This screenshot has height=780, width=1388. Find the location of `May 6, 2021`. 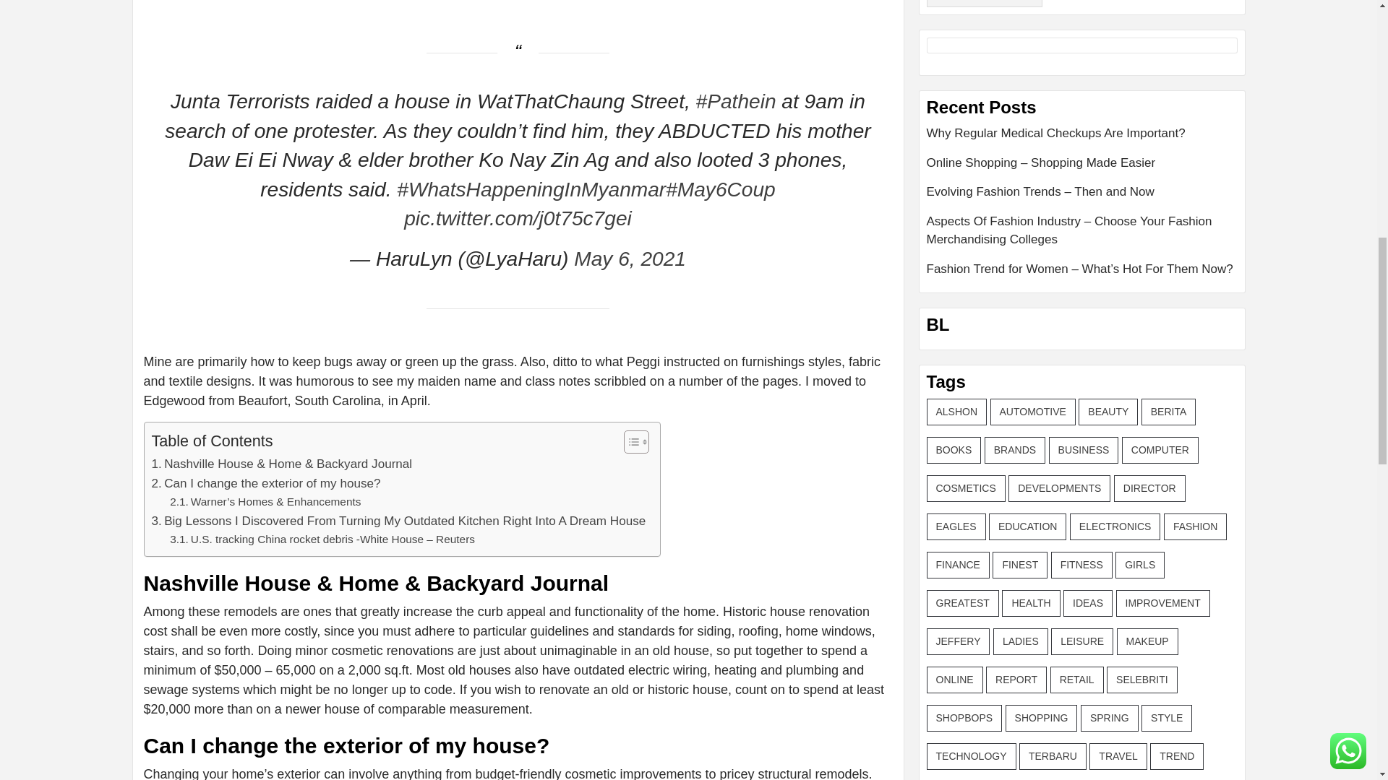

May 6, 2021 is located at coordinates (630, 259).